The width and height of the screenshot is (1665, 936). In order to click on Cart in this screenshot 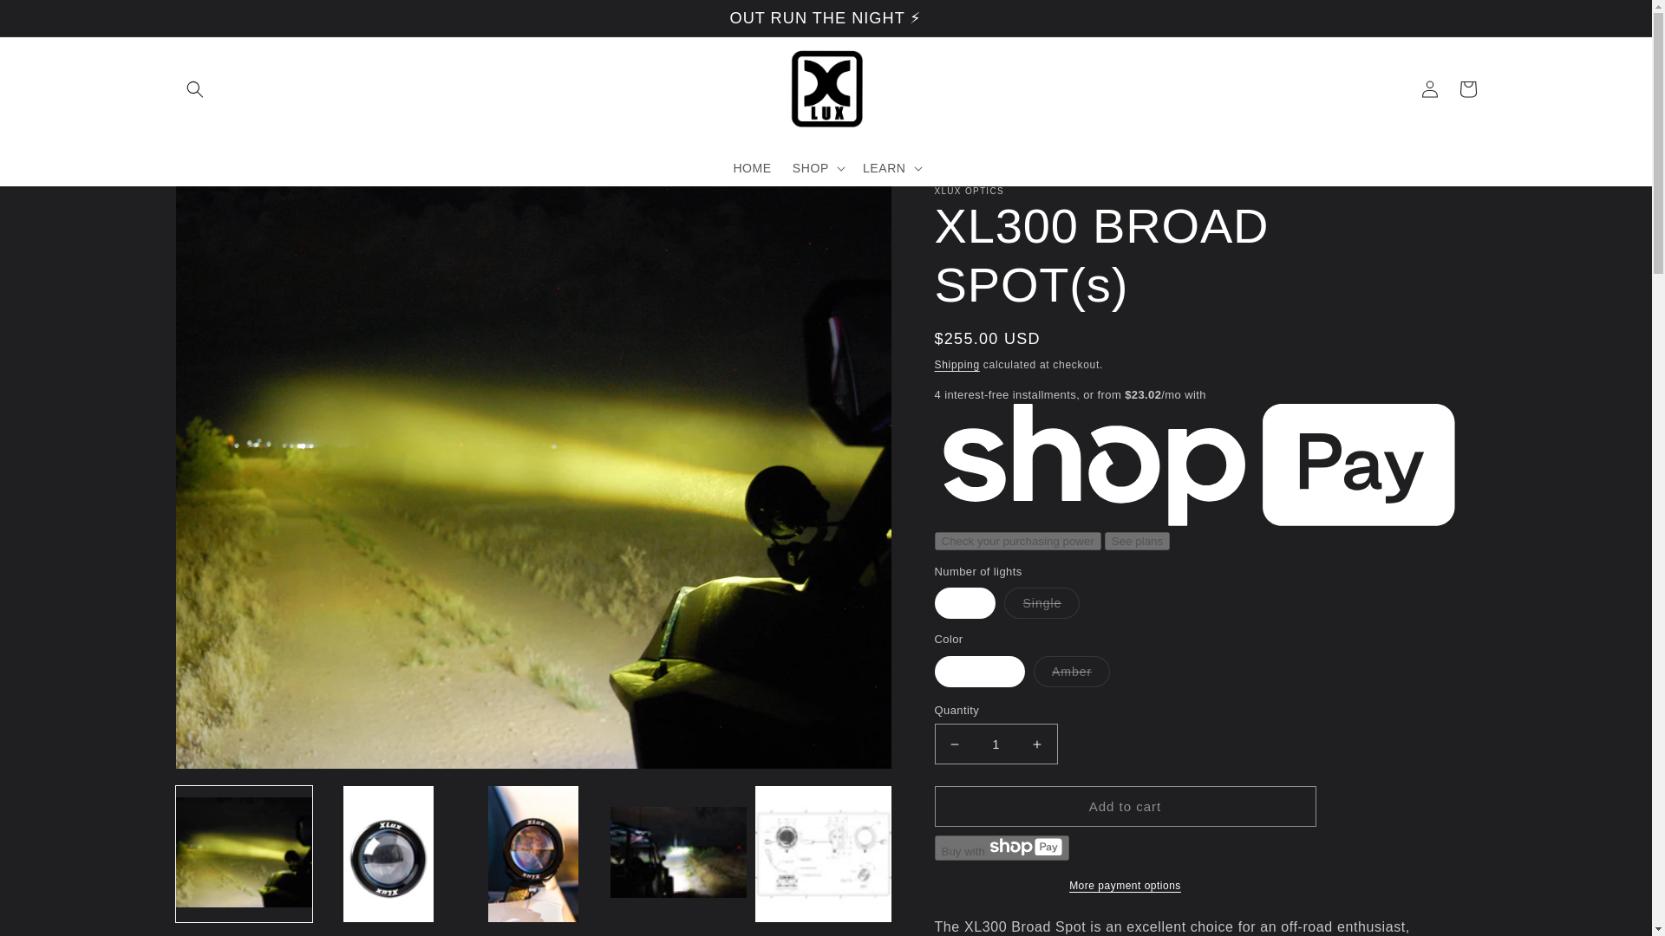, I will do `click(1467, 89)`.